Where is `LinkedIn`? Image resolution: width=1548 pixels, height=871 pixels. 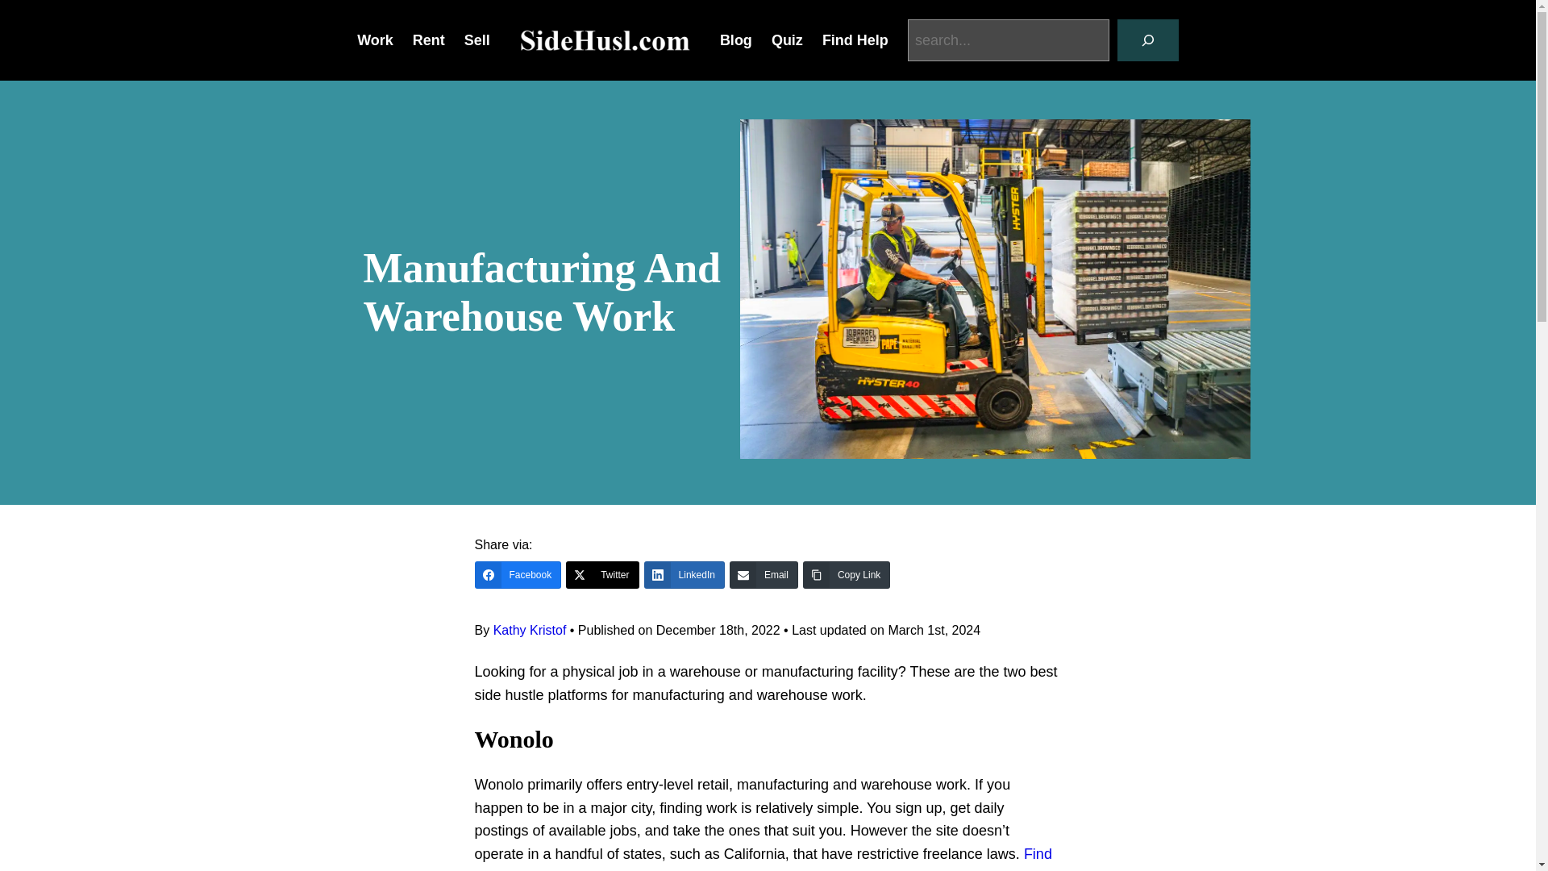 LinkedIn is located at coordinates (684, 574).